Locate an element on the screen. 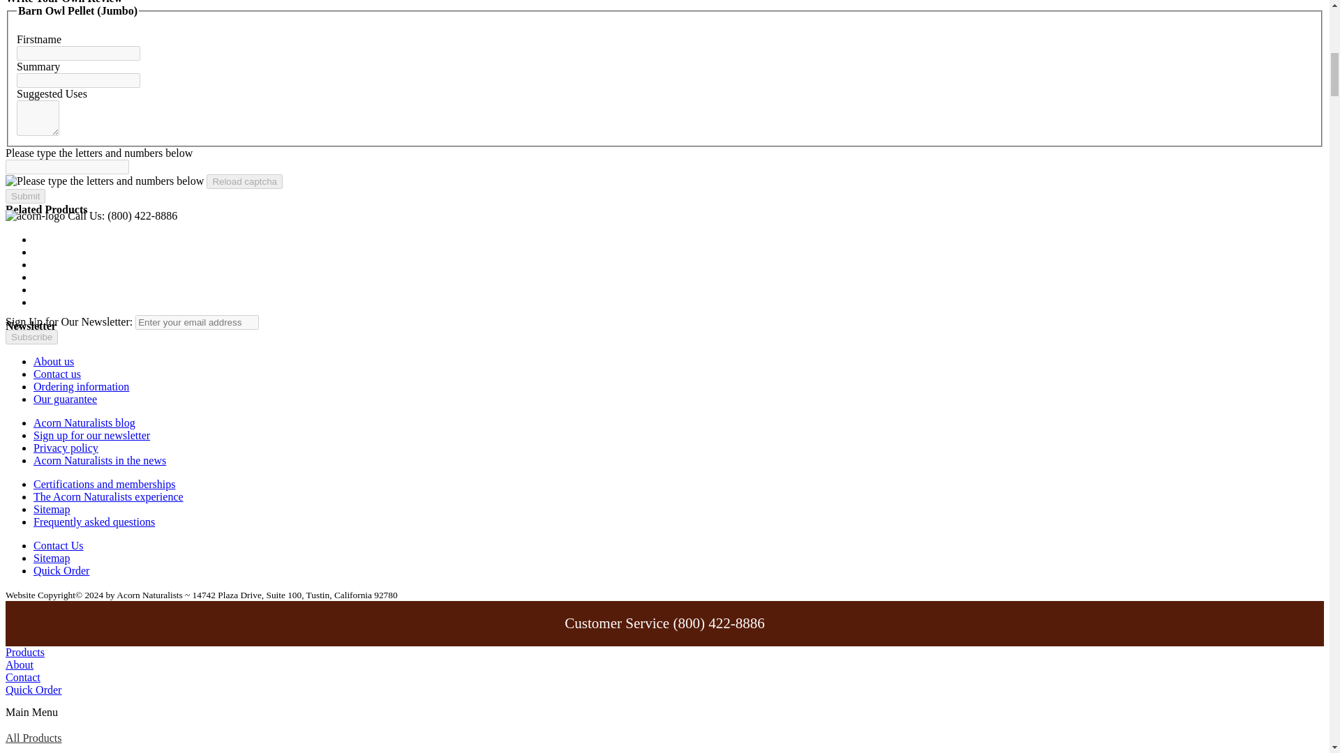 The height and width of the screenshot is (753, 1340). Submit is located at coordinates (25, 196).